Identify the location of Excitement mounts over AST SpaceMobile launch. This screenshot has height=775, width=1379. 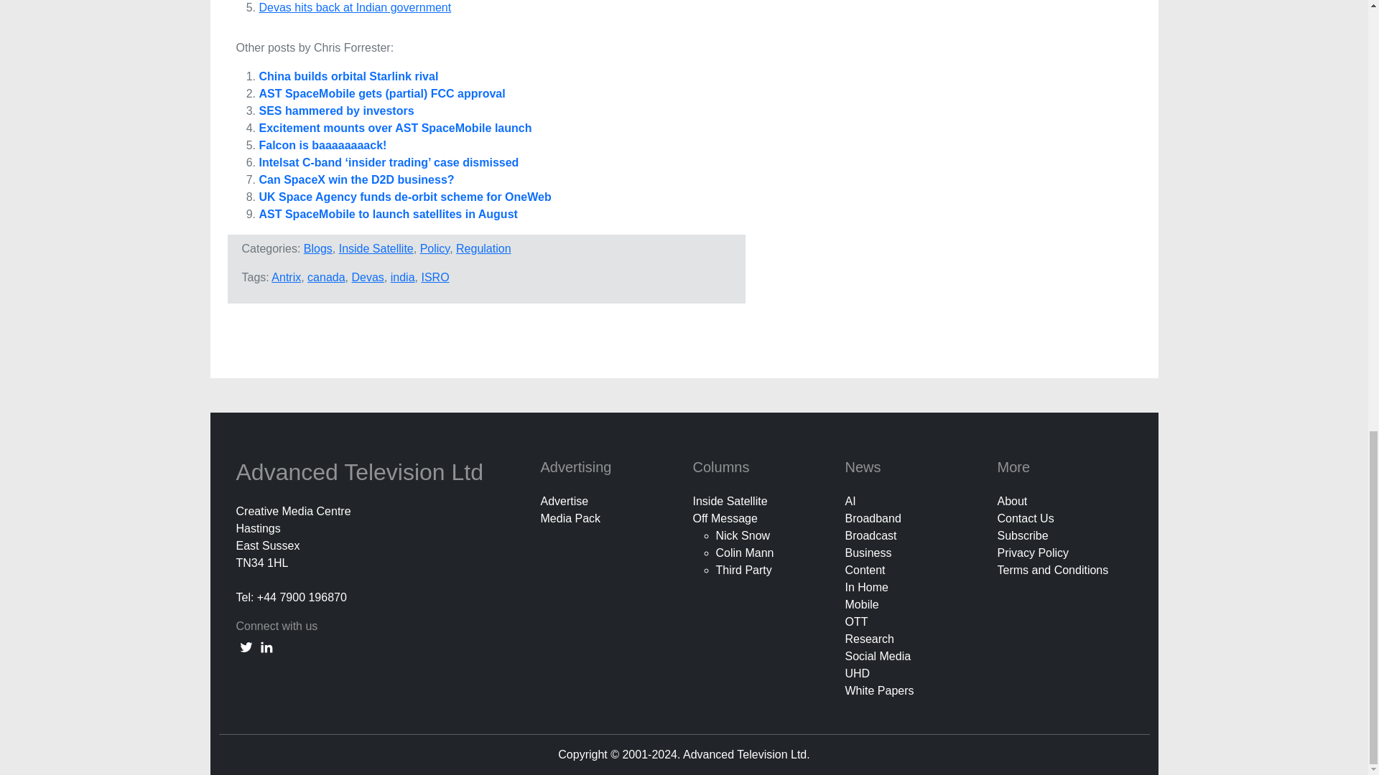
(395, 128).